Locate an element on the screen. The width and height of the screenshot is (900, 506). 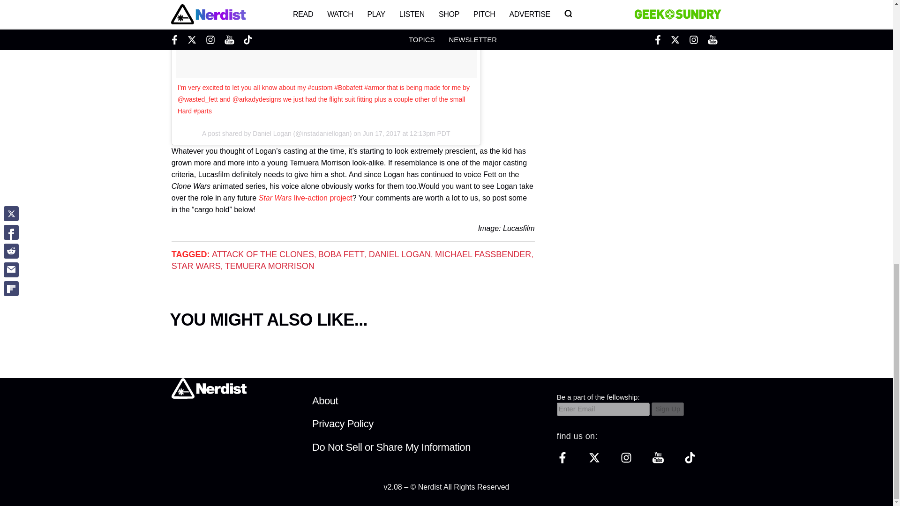
ATTACK OF THE CLONES is located at coordinates (262, 254).